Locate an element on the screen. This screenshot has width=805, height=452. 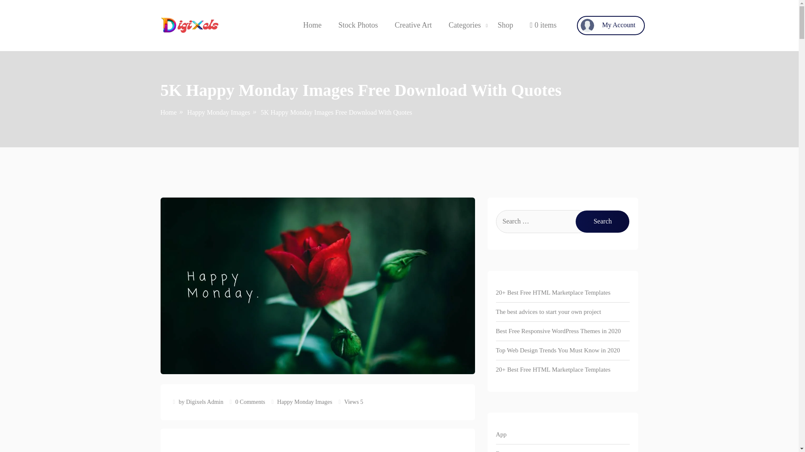
Home is located at coordinates (312, 25).